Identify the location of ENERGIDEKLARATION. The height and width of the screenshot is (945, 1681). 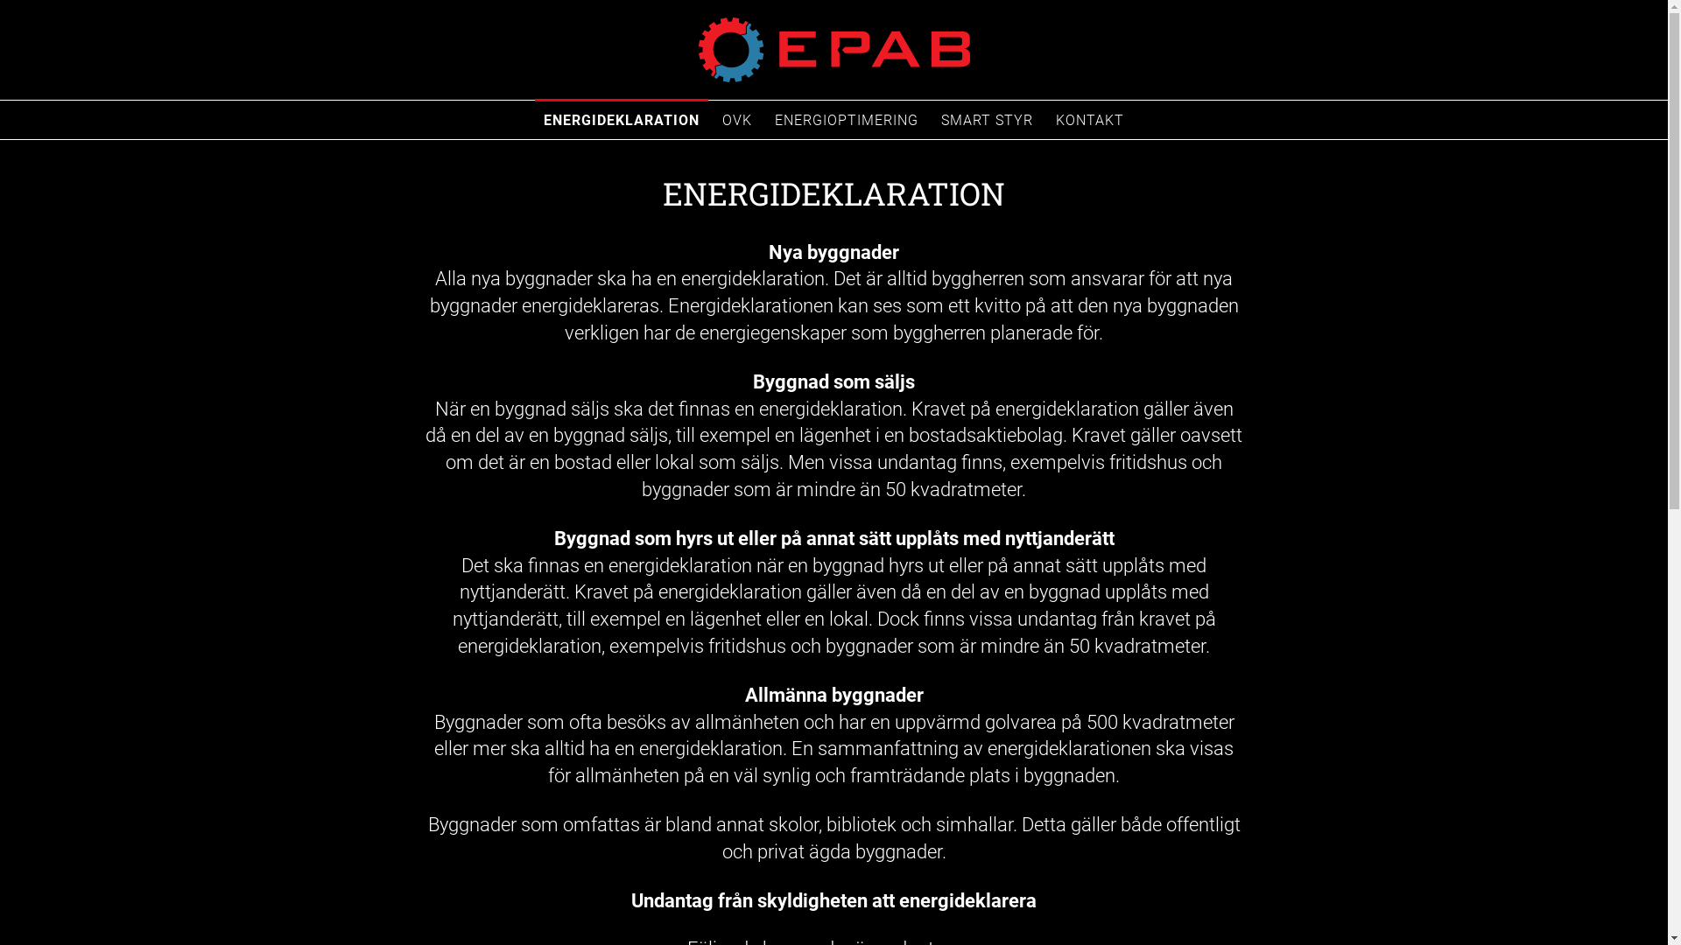
(622, 119).